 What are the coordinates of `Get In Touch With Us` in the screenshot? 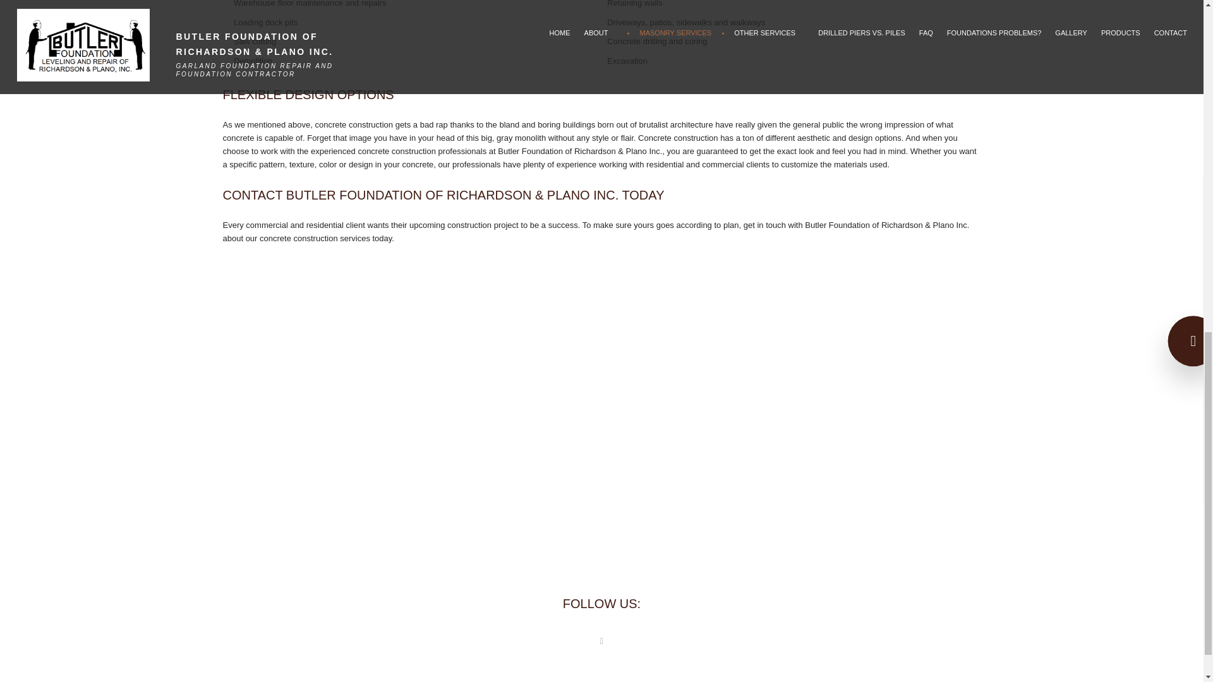 It's located at (601, 451).